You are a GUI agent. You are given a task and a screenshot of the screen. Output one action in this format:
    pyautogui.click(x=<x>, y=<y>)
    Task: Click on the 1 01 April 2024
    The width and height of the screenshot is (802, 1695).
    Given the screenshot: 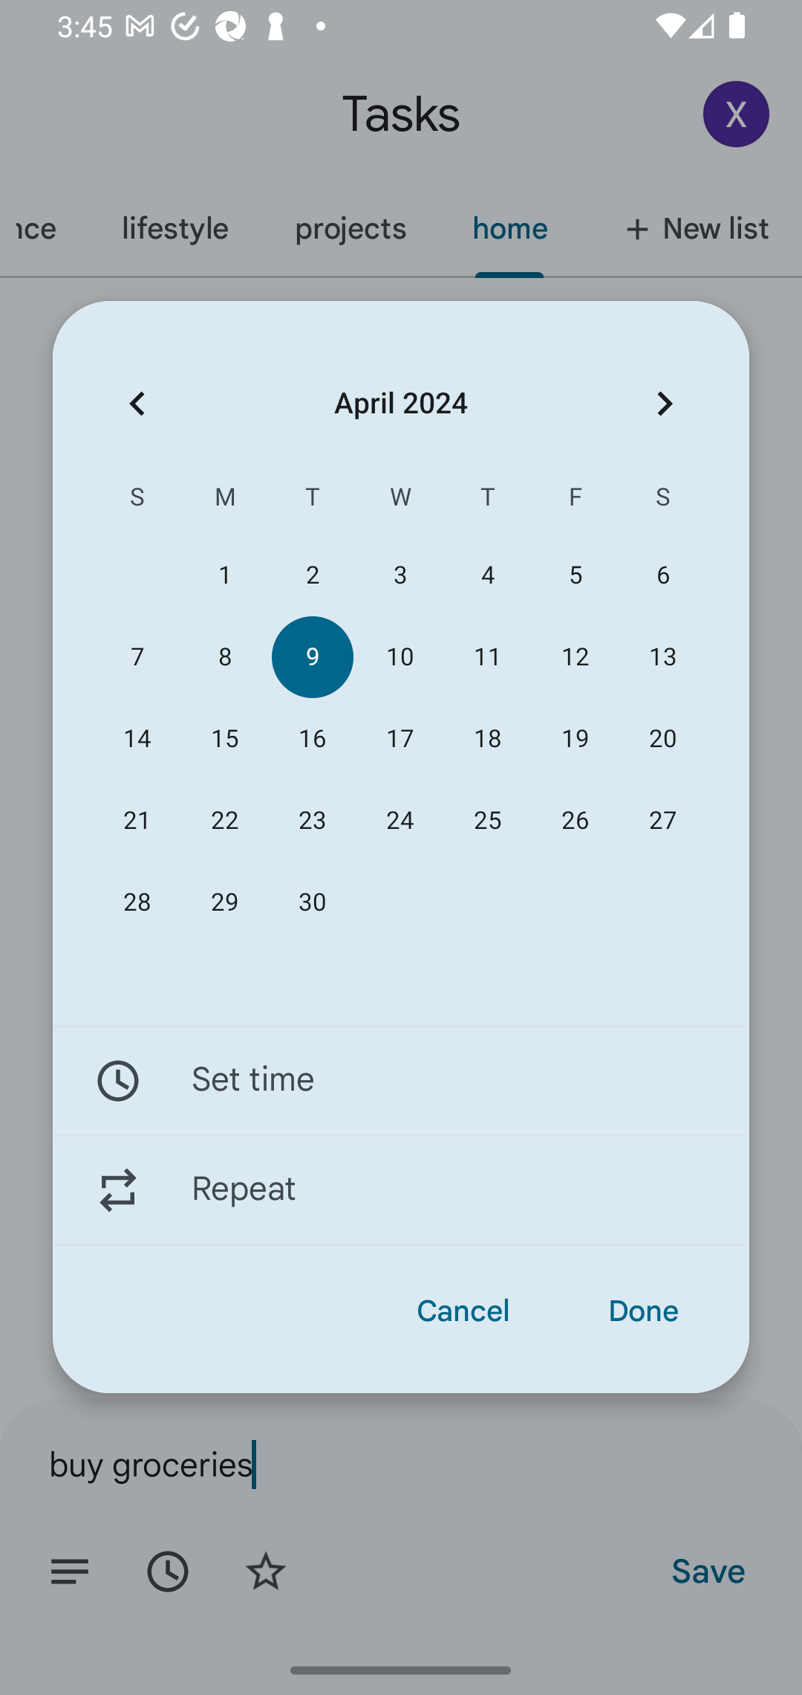 What is the action you would take?
    pyautogui.click(x=224, y=575)
    